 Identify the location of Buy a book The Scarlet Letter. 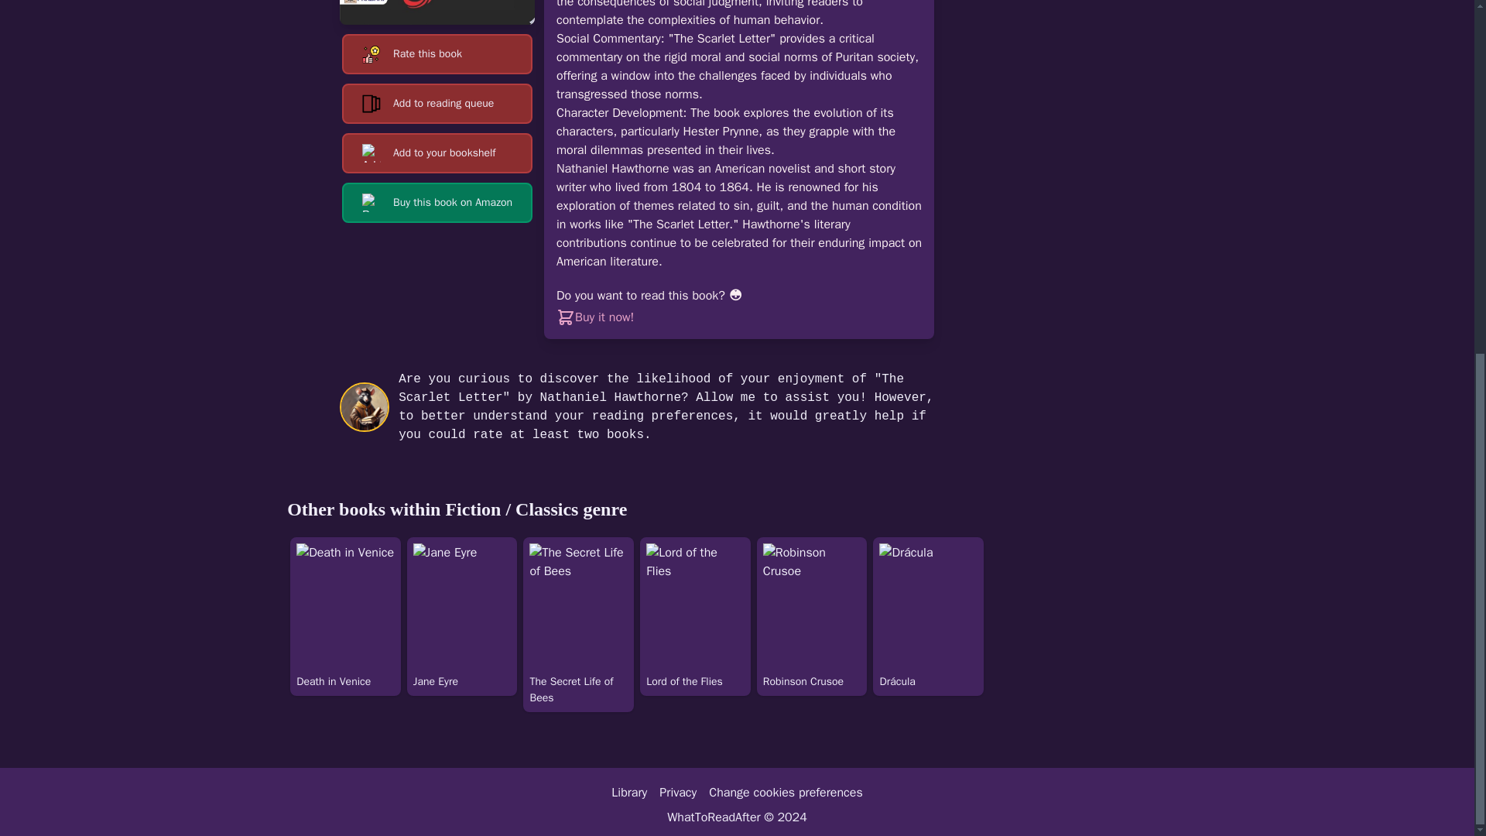
(604, 317).